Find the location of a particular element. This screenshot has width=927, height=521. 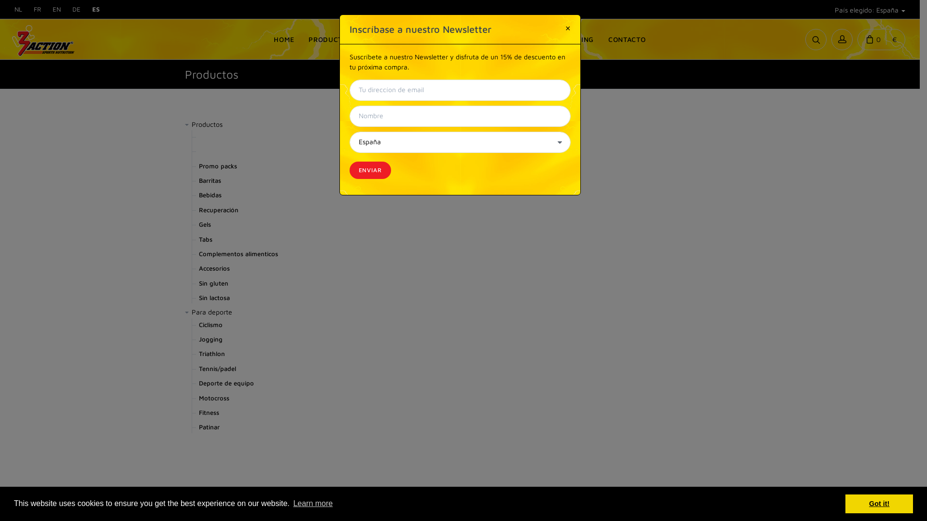

NOSOTROS is located at coordinates (515, 40).